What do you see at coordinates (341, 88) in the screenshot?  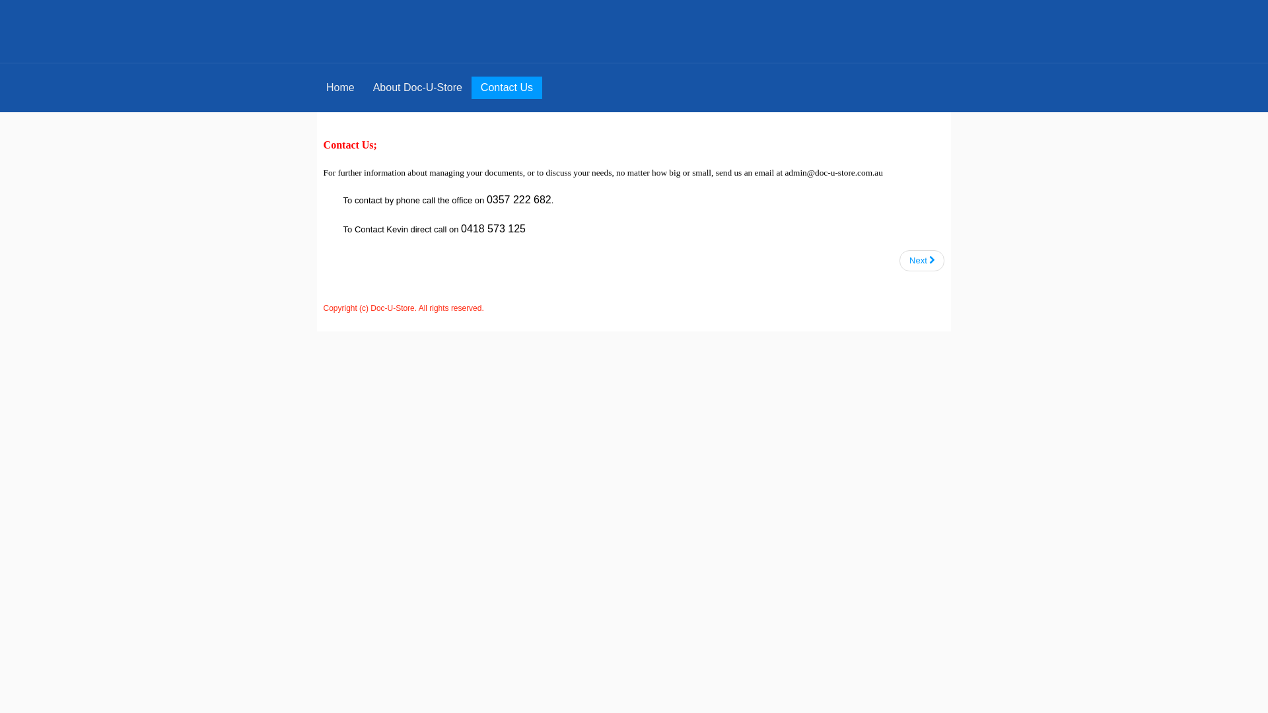 I see `Home` at bounding box center [341, 88].